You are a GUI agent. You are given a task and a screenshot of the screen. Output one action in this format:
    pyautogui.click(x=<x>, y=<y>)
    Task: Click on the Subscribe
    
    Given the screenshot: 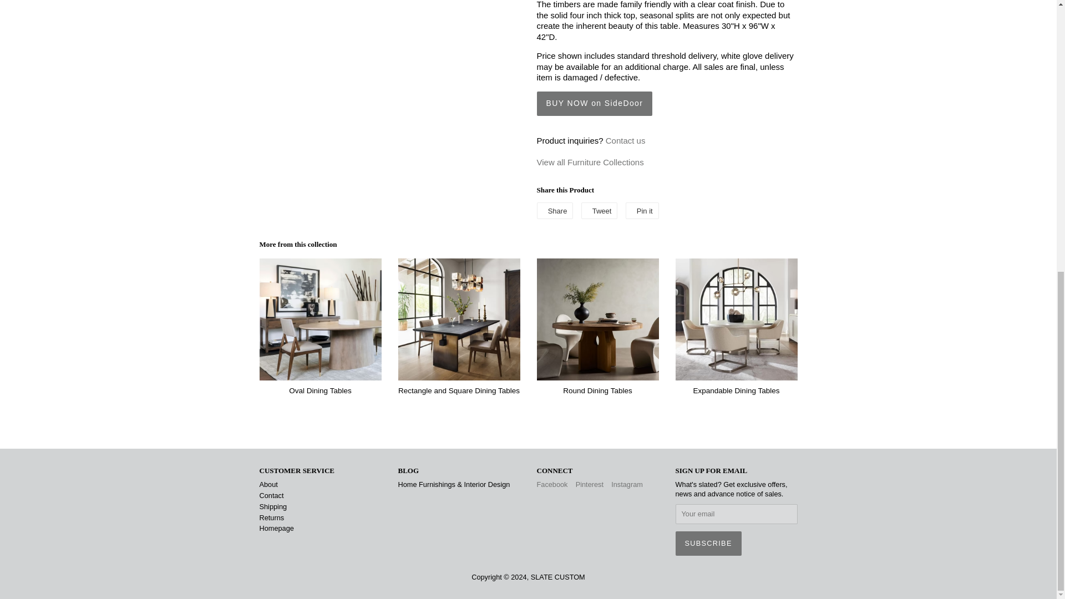 What is the action you would take?
    pyautogui.click(x=708, y=544)
    